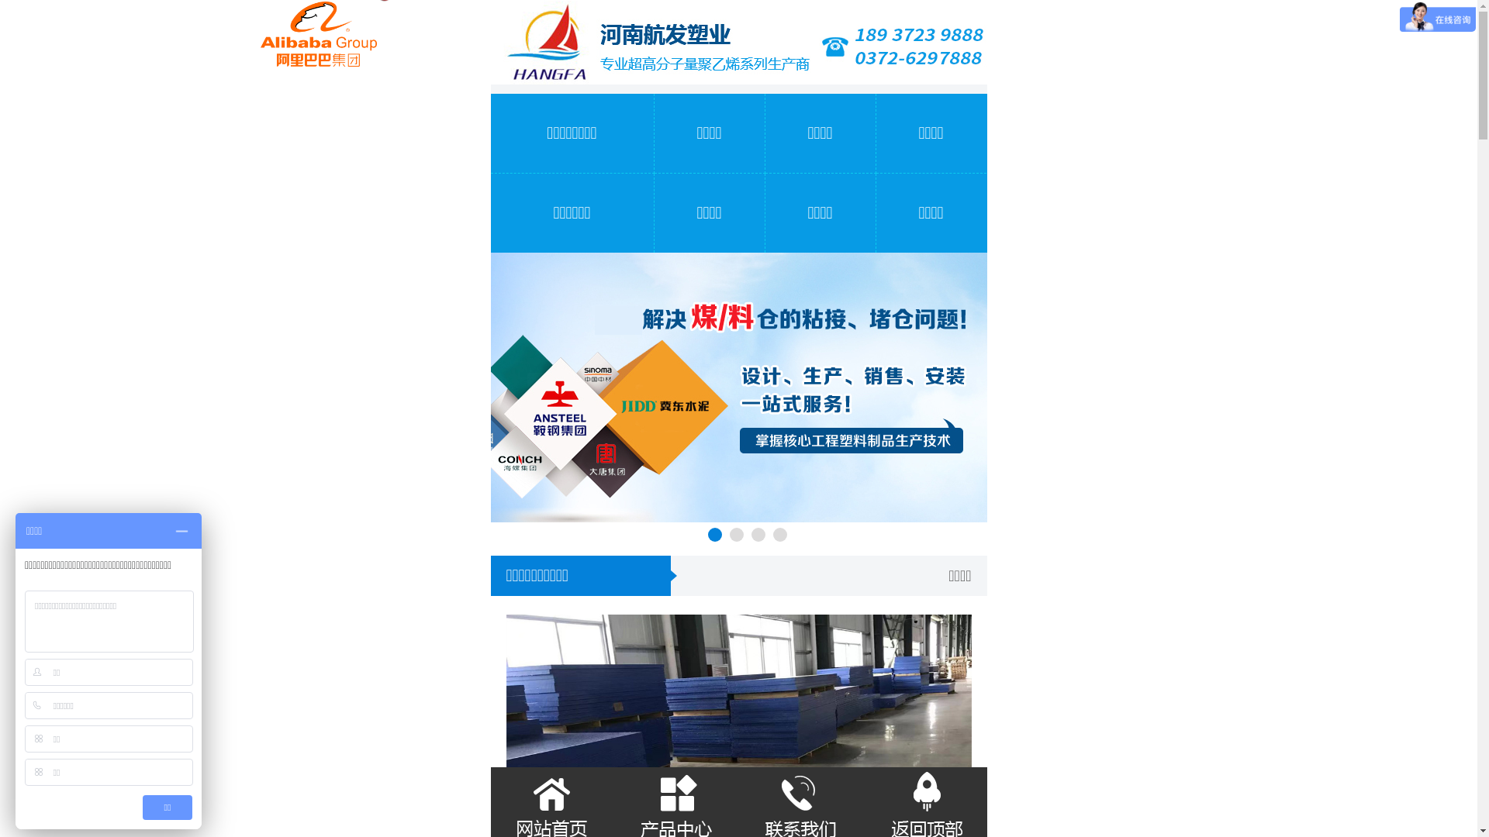 The image size is (1489, 837). What do you see at coordinates (779, 535) in the screenshot?
I see `4` at bounding box center [779, 535].